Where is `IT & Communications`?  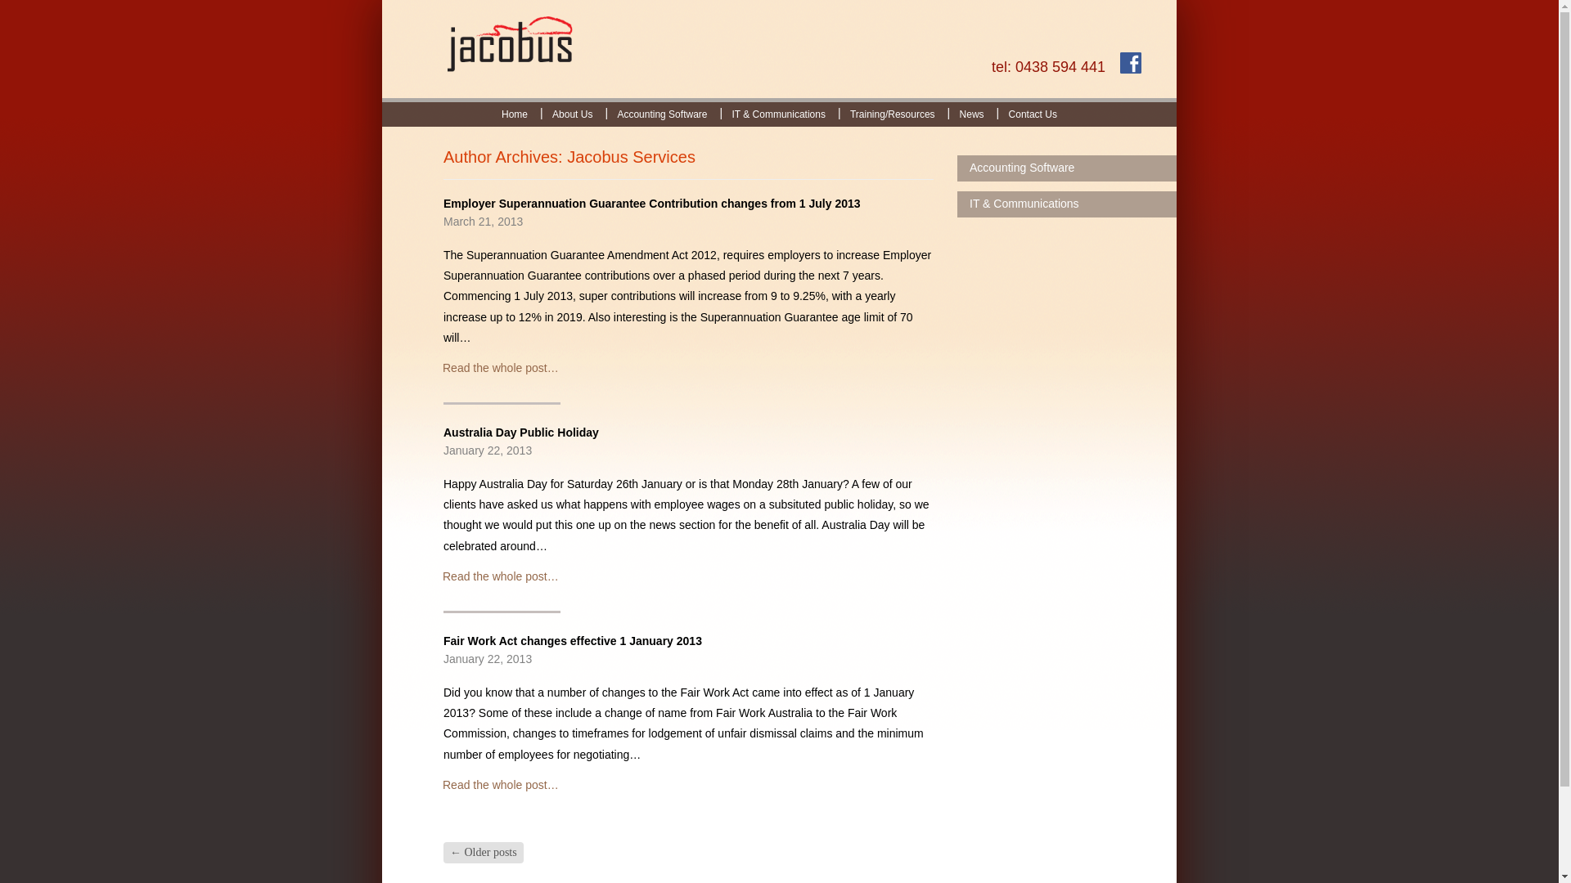 IT & Communications is located at coordinates (1067, 204).